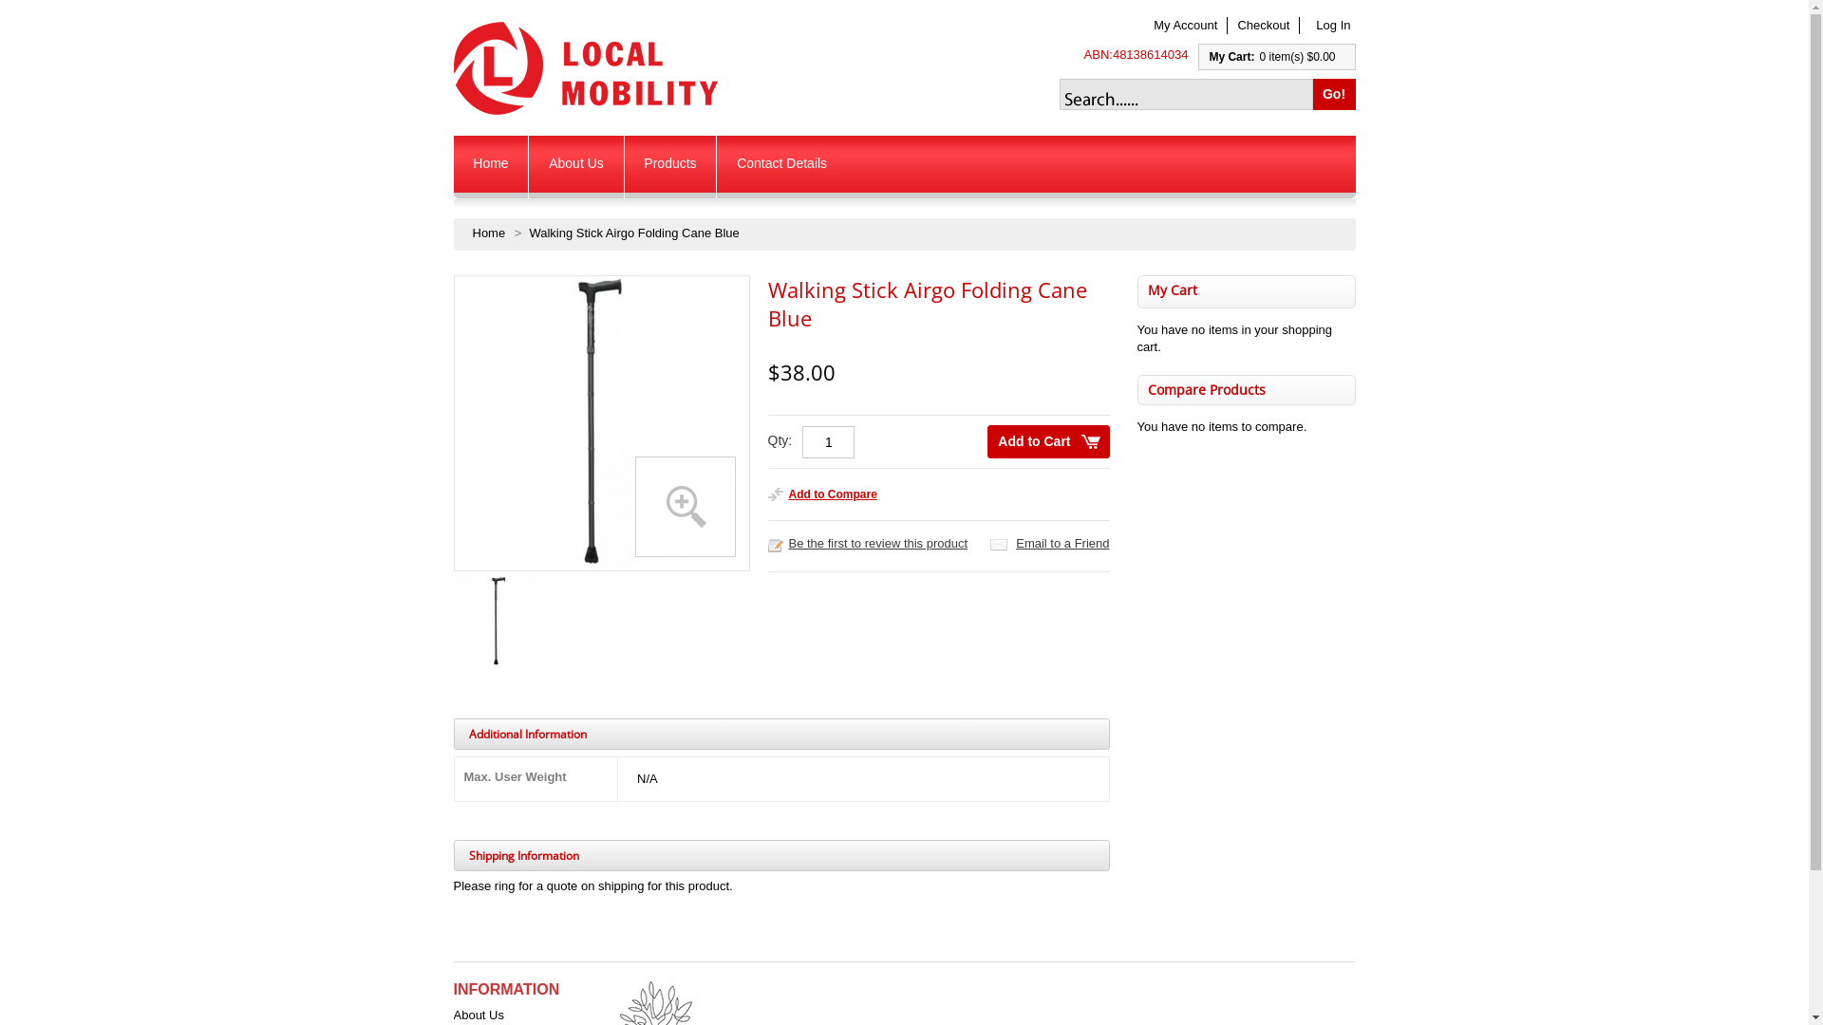 The width and height of the screenshot is (1823, 1025). What do you see at coordinates (1333, 26) in the screenshot?
I see `Log In` at bounding box center [1333, 26].